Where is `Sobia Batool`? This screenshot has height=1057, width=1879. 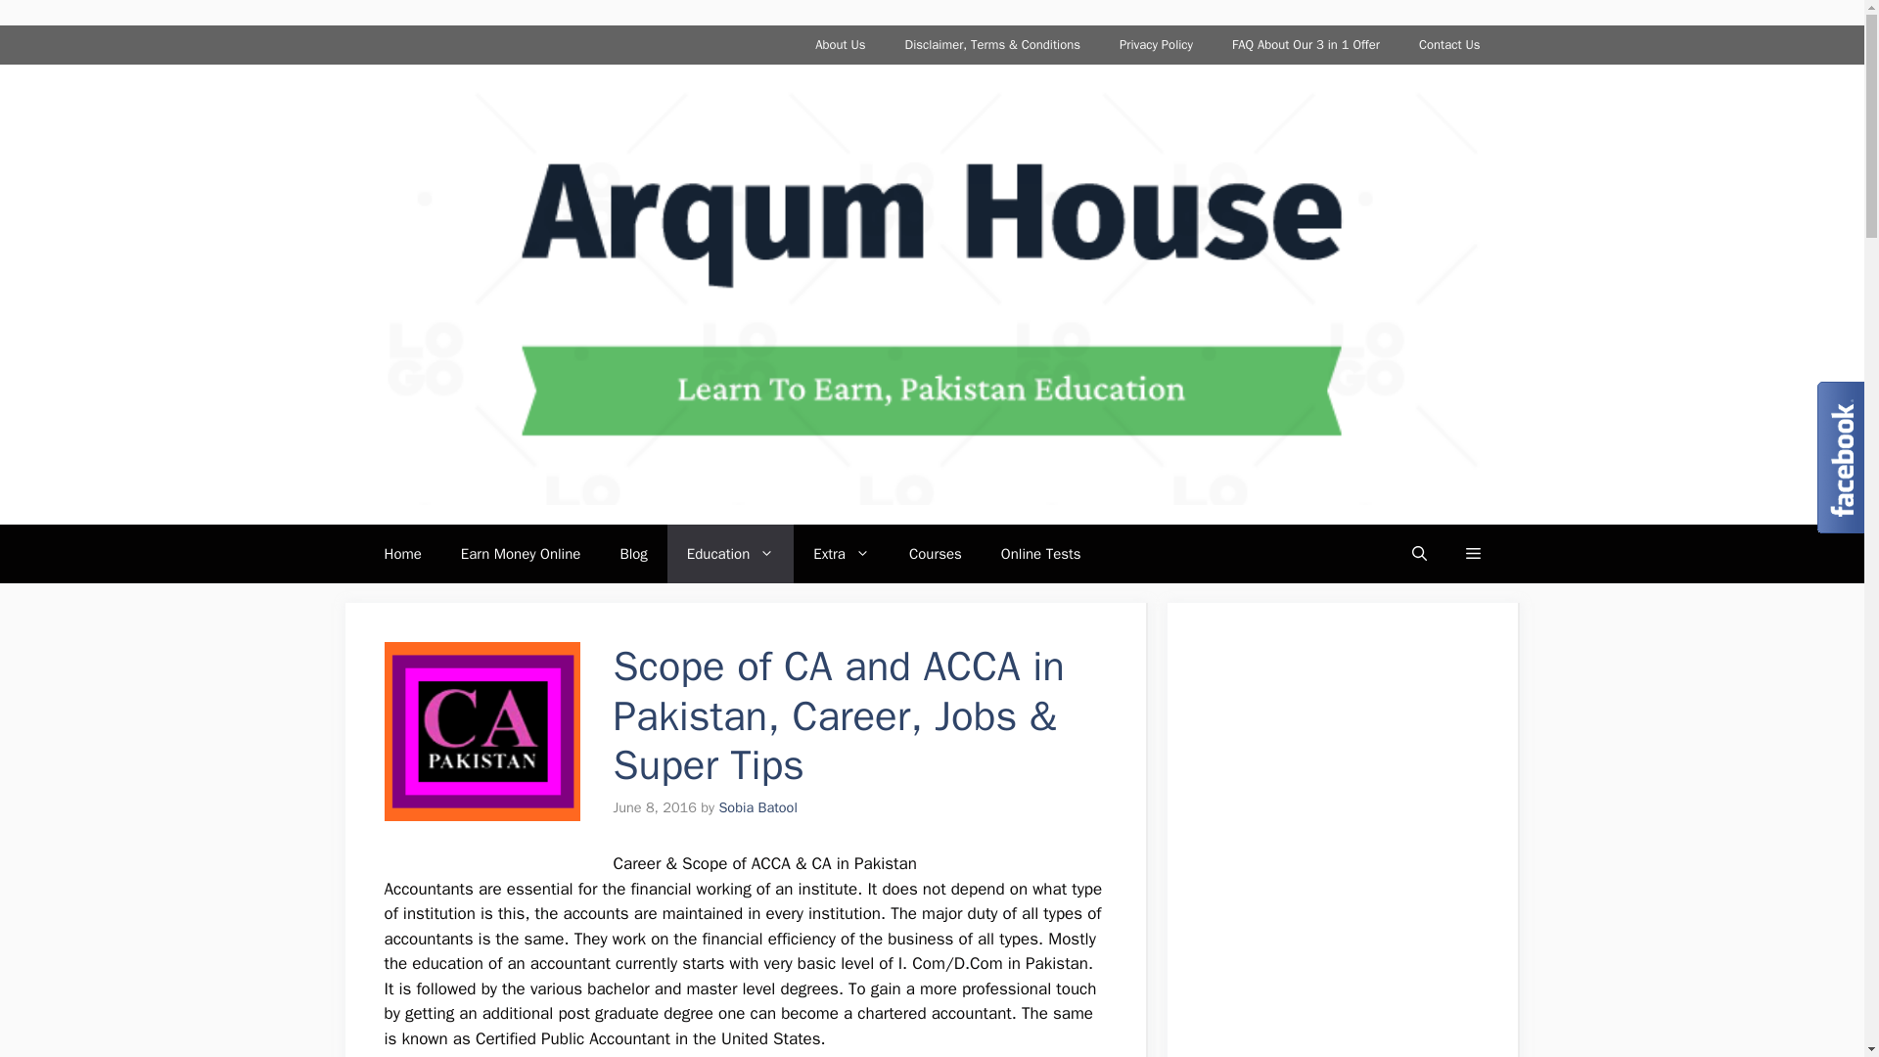
Sobia Batool is located at coordinates (757, 806).